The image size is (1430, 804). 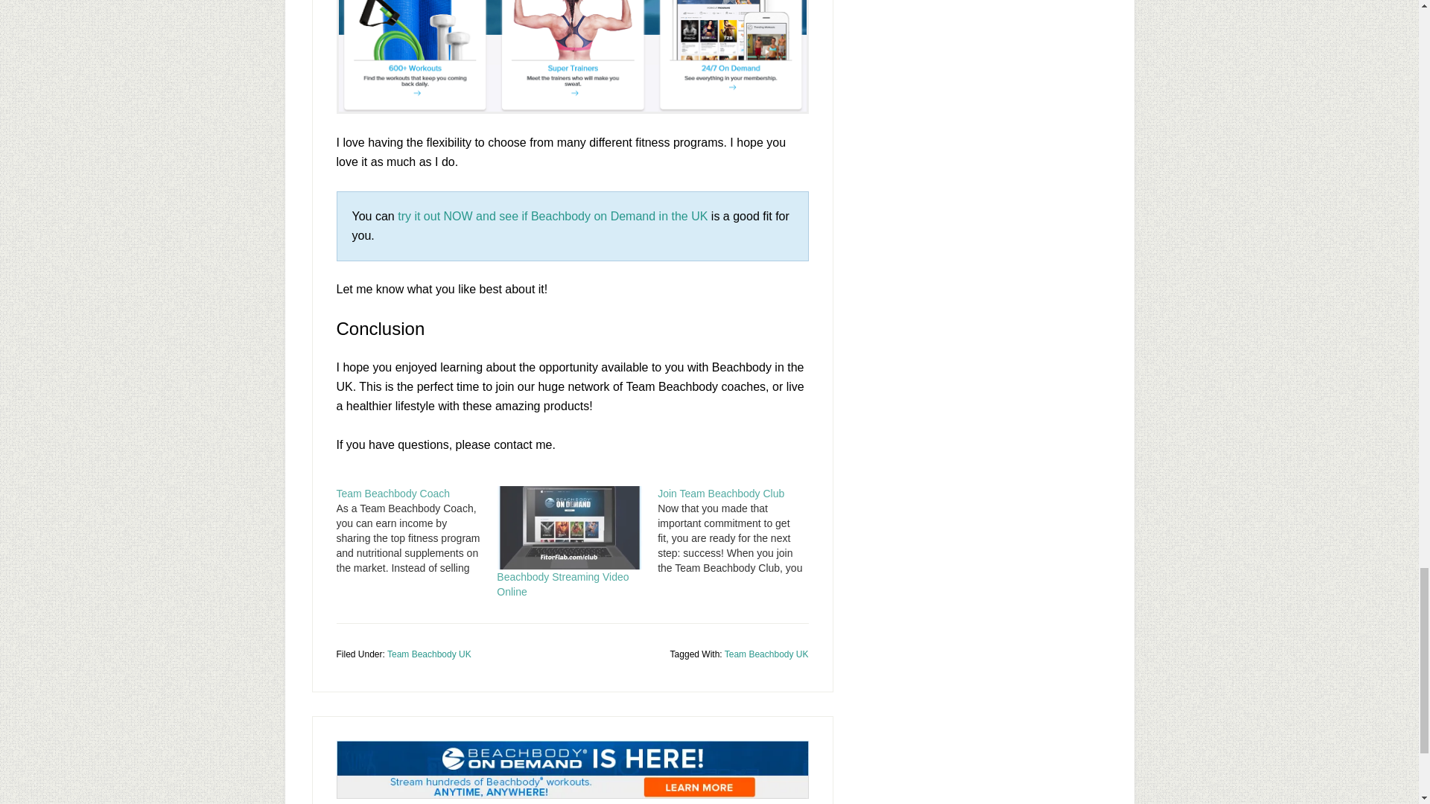 What do you see at coordinates (721, 493) in the screenshot?
I see `Join Team Beachbody Club` at bounding box center [721, 493].